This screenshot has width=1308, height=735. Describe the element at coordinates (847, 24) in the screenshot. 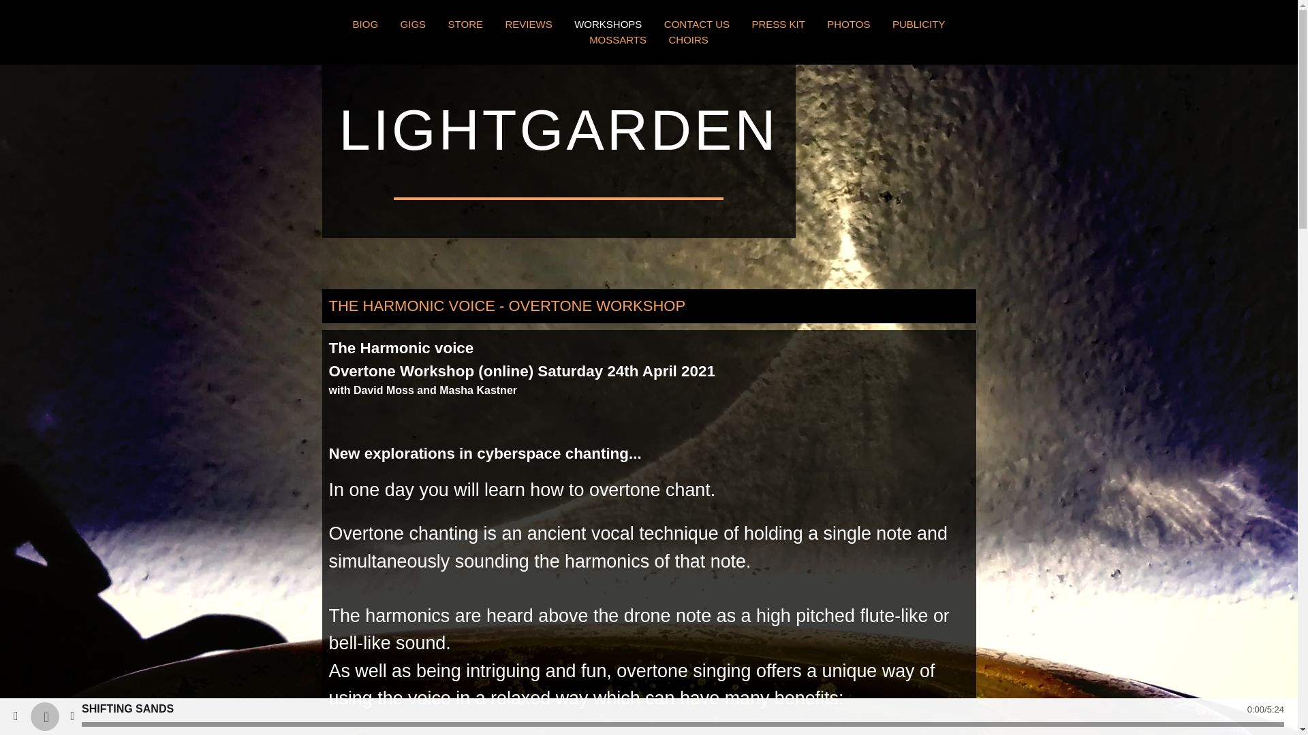

I see `PHOTOS` at that location.